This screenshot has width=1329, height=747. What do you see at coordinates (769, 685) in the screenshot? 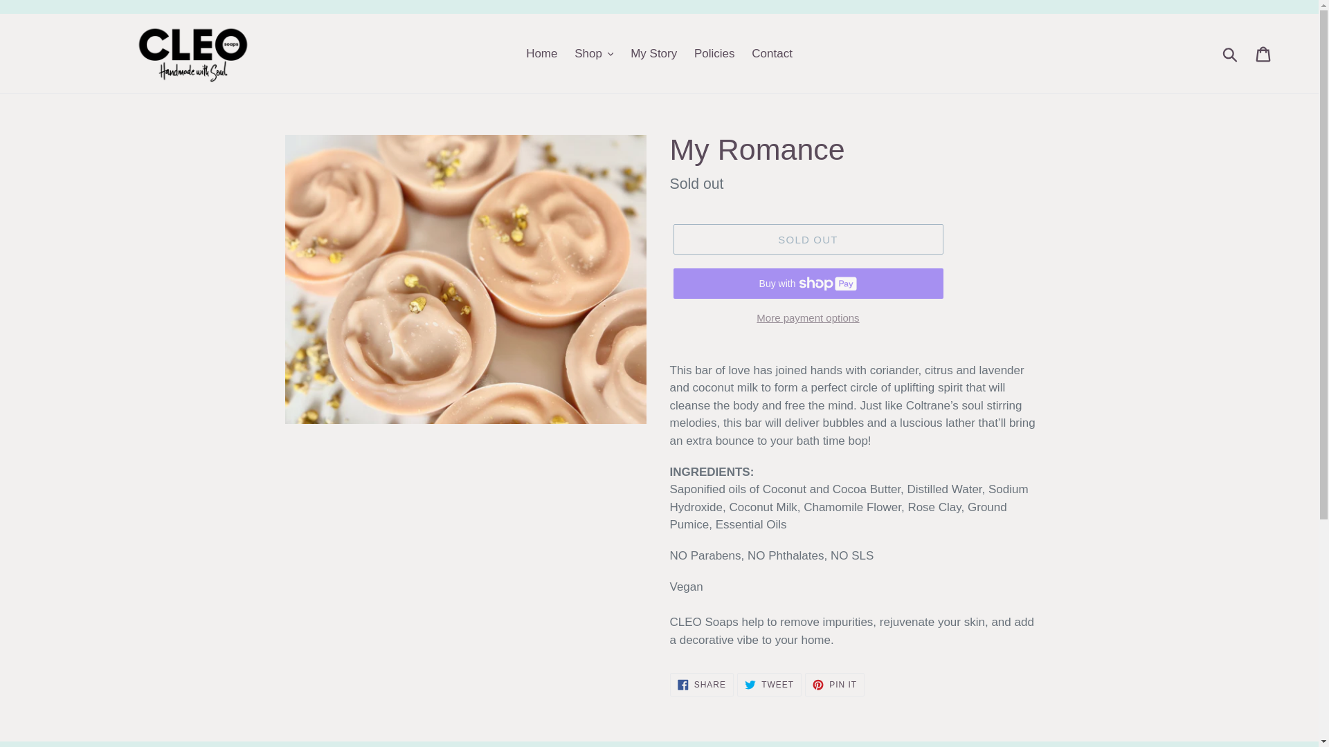
I see `Home` at bounding box center [769, 685].